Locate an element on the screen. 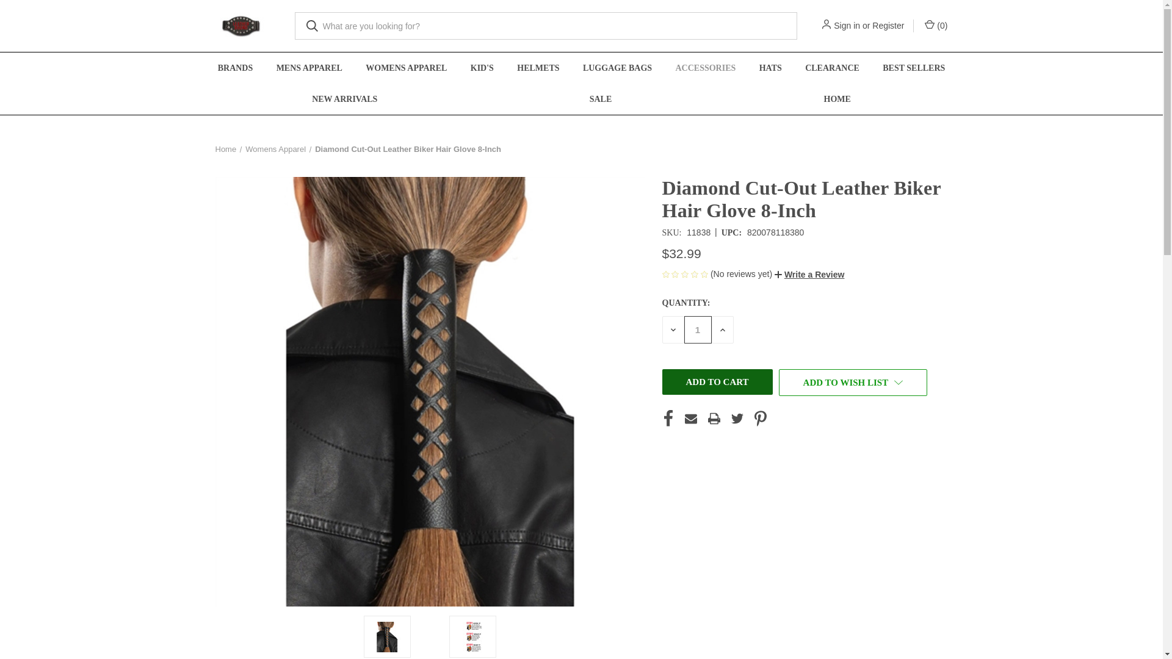 The width and height of the screenshot is (1172, 659). Leather Bound is located at coordinates (241, 26).